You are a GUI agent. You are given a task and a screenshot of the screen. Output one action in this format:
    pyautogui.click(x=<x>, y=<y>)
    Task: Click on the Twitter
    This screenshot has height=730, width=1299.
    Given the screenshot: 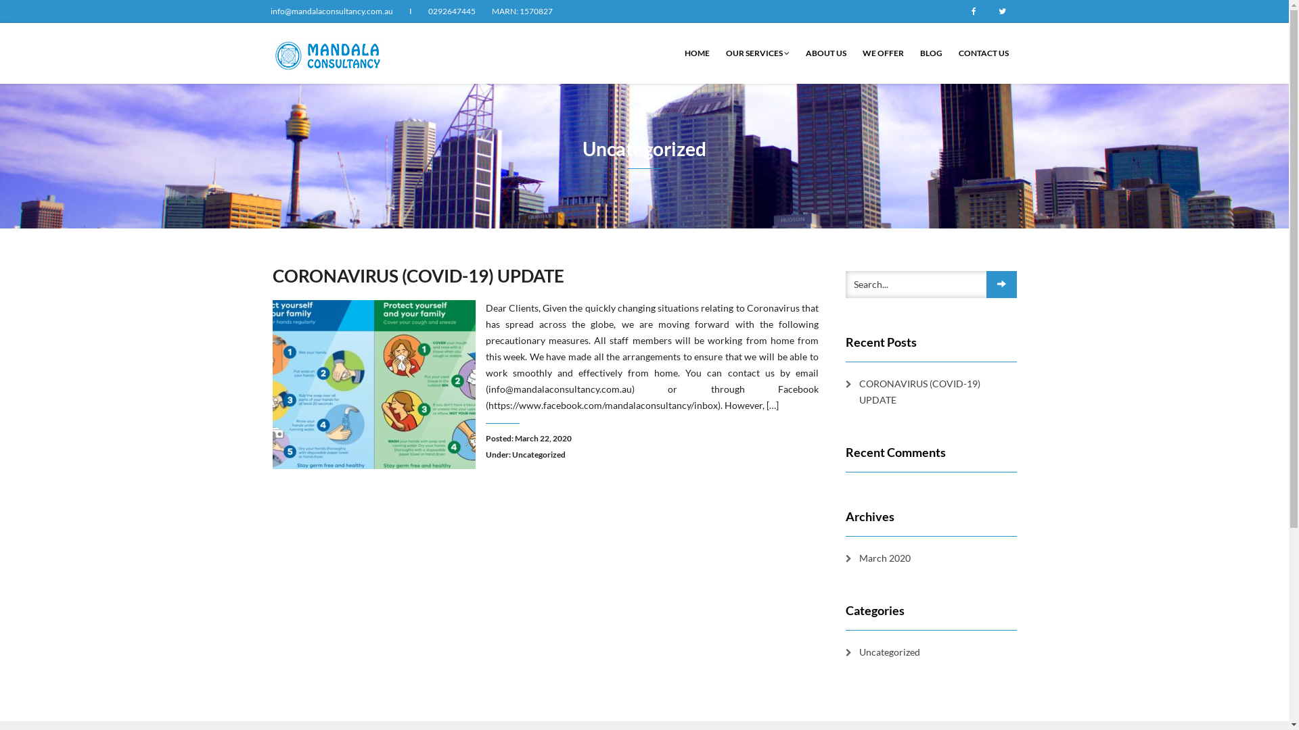 What is the action you would take?
    pyautogui.click(x=1002, y=11)
    